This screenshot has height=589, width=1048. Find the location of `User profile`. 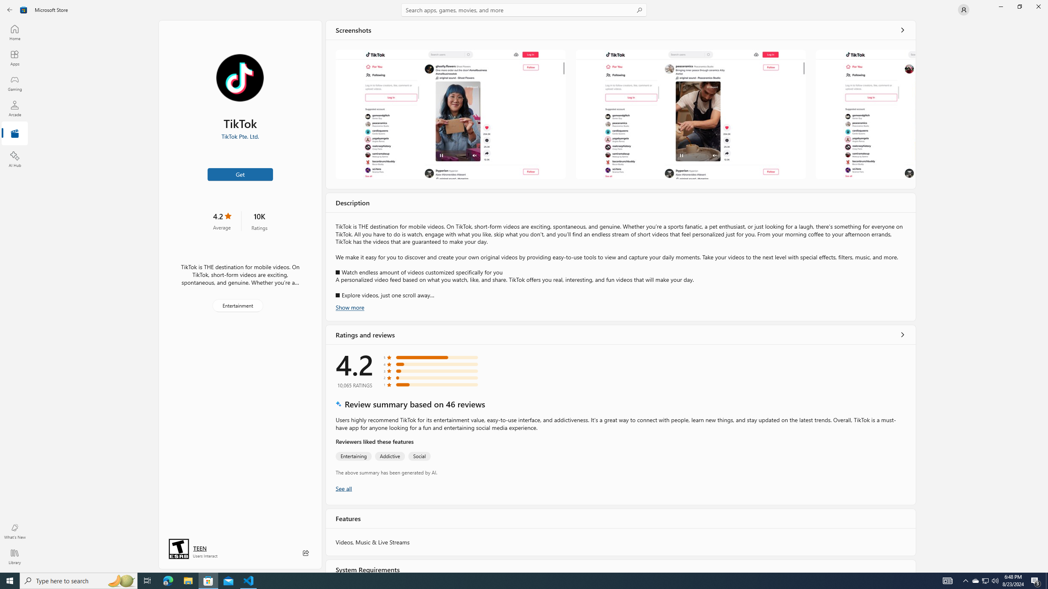

User profile is located at coordinates (964, 10).